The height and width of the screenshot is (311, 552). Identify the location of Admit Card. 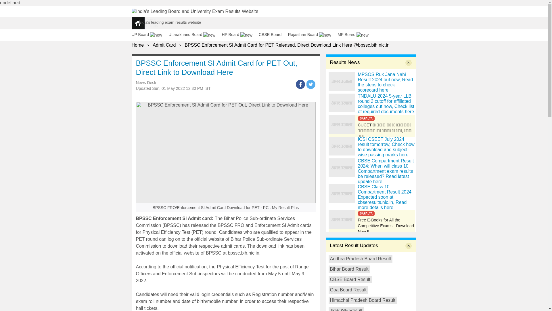
(155, 31).